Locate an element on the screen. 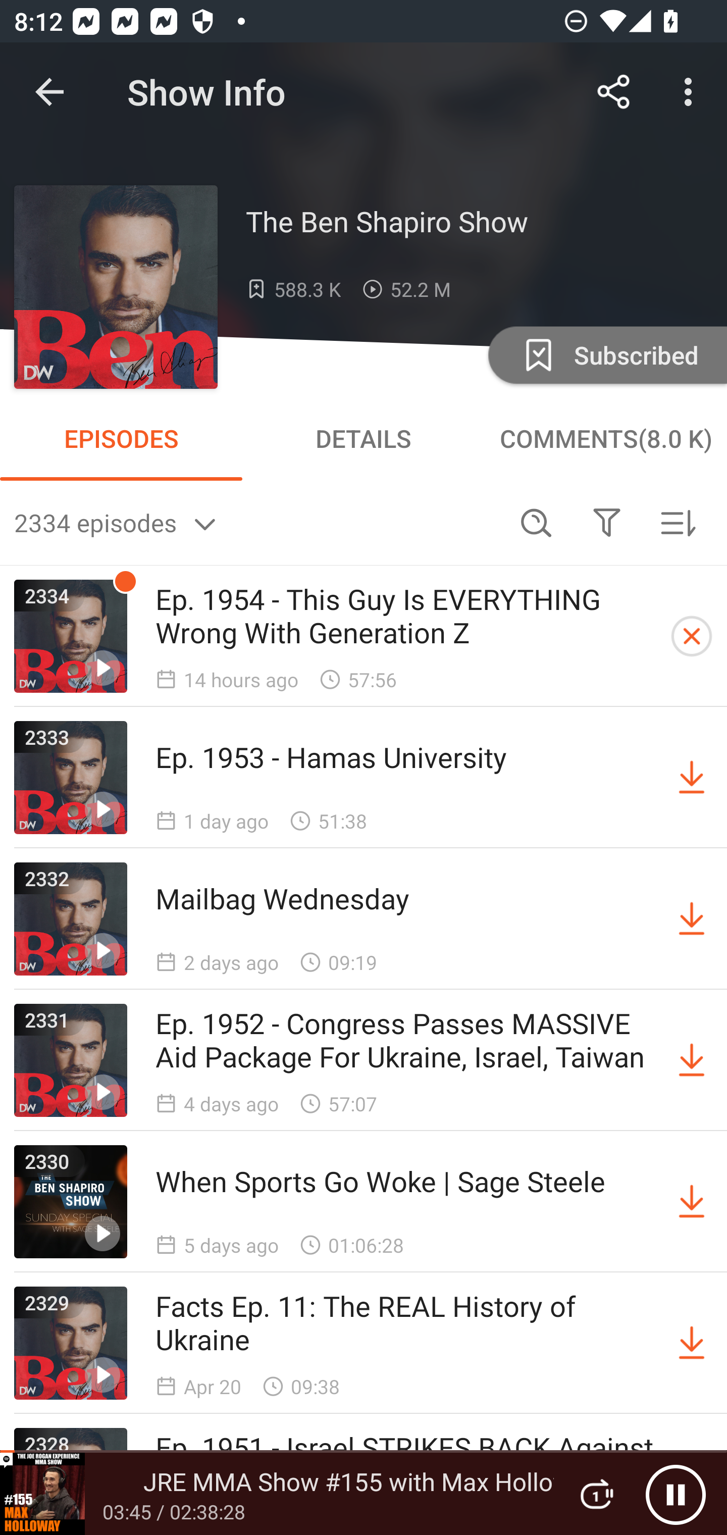 Image resolution: width=727 pixels, height=1535 pixels. Unsubscribe Subscribed is located at coordinates (606, 354).